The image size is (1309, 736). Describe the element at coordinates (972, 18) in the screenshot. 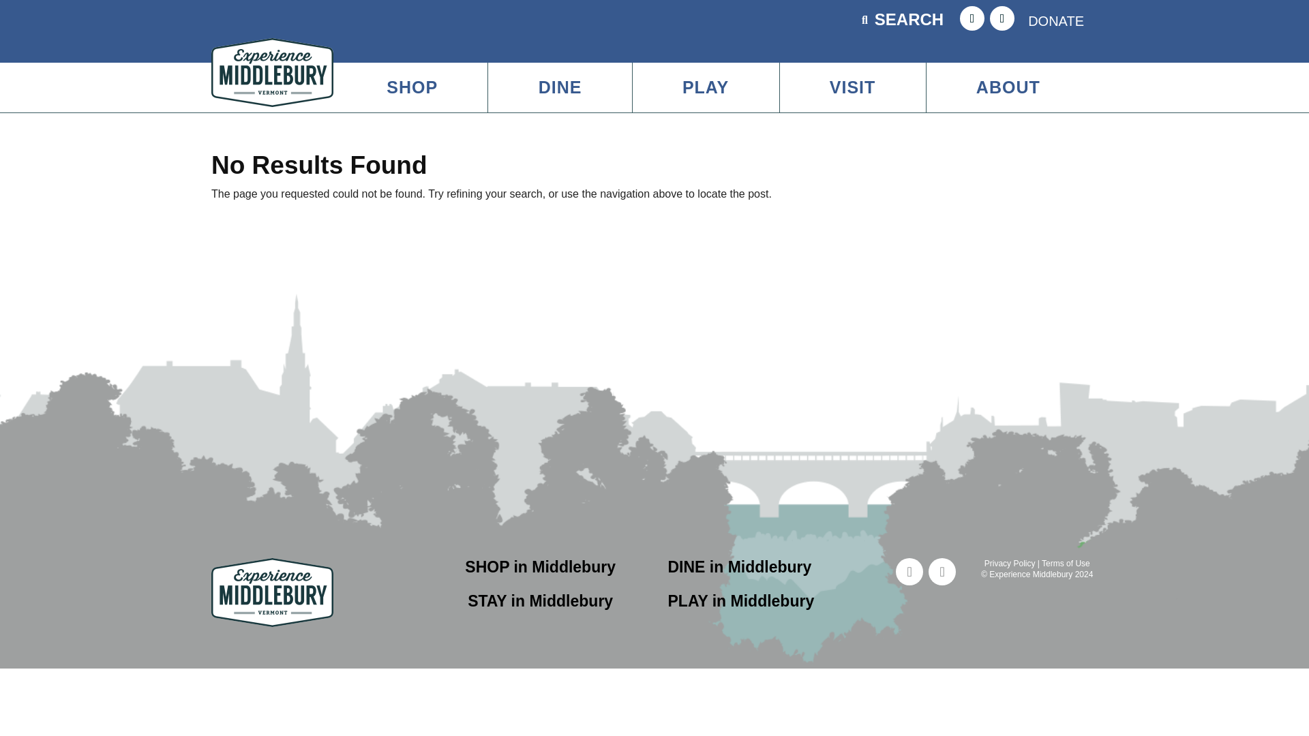

I see `Follow on Facebook` at that location.